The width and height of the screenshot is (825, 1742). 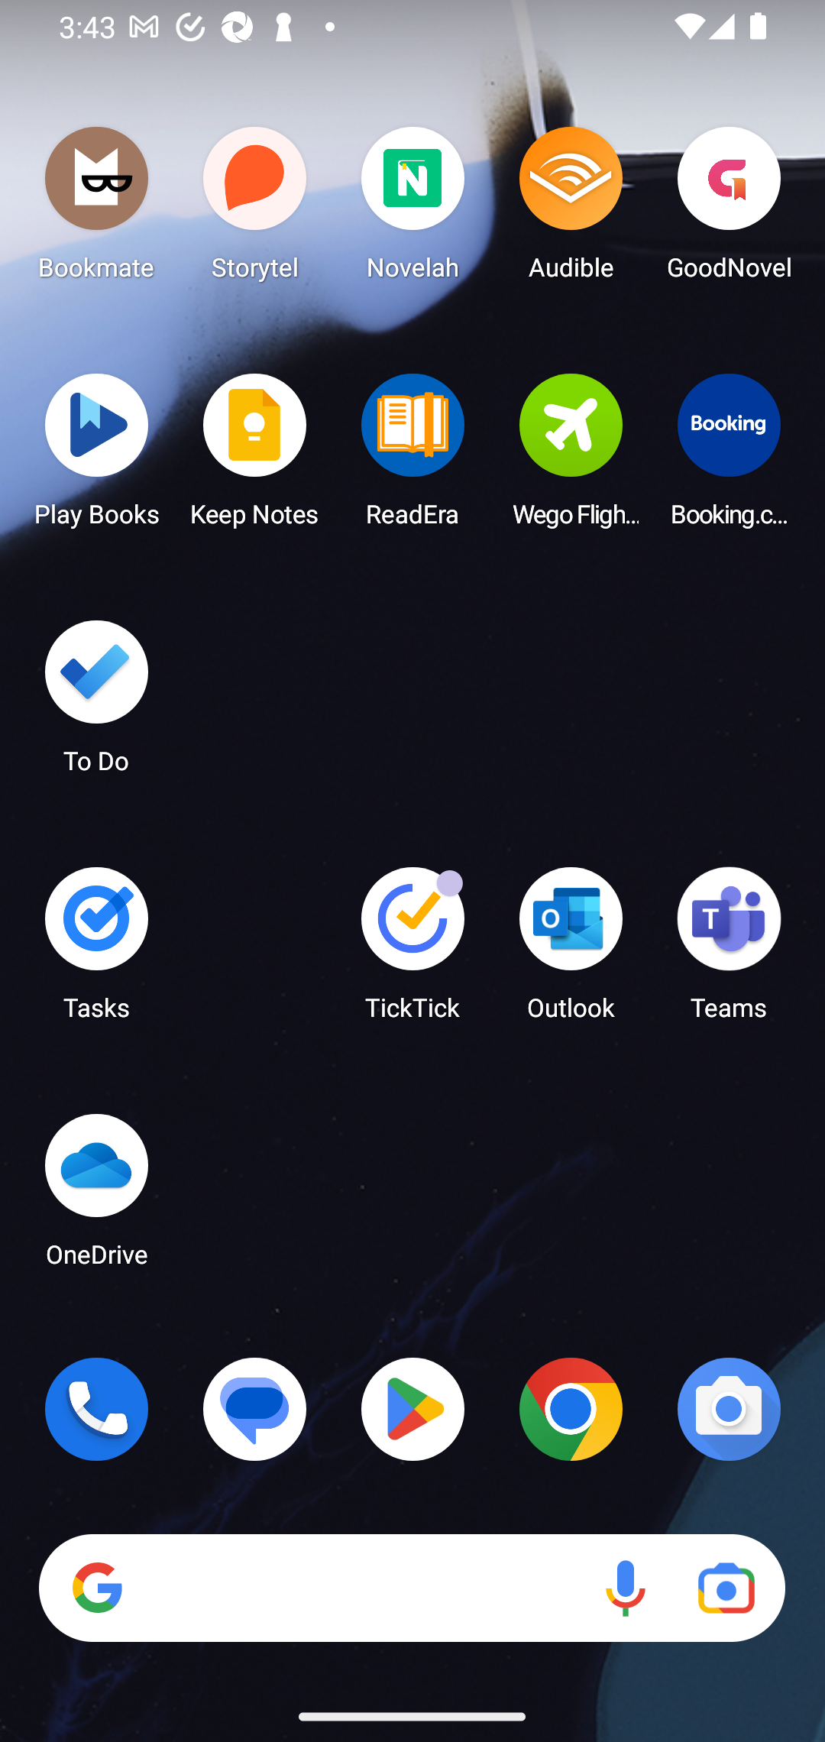 I want to click on Keep Notes, so click(x=255, y=456).